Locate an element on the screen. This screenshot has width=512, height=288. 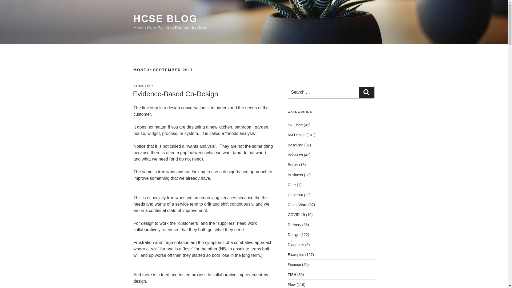
Diagnosis is located at coordinates (296, 245).